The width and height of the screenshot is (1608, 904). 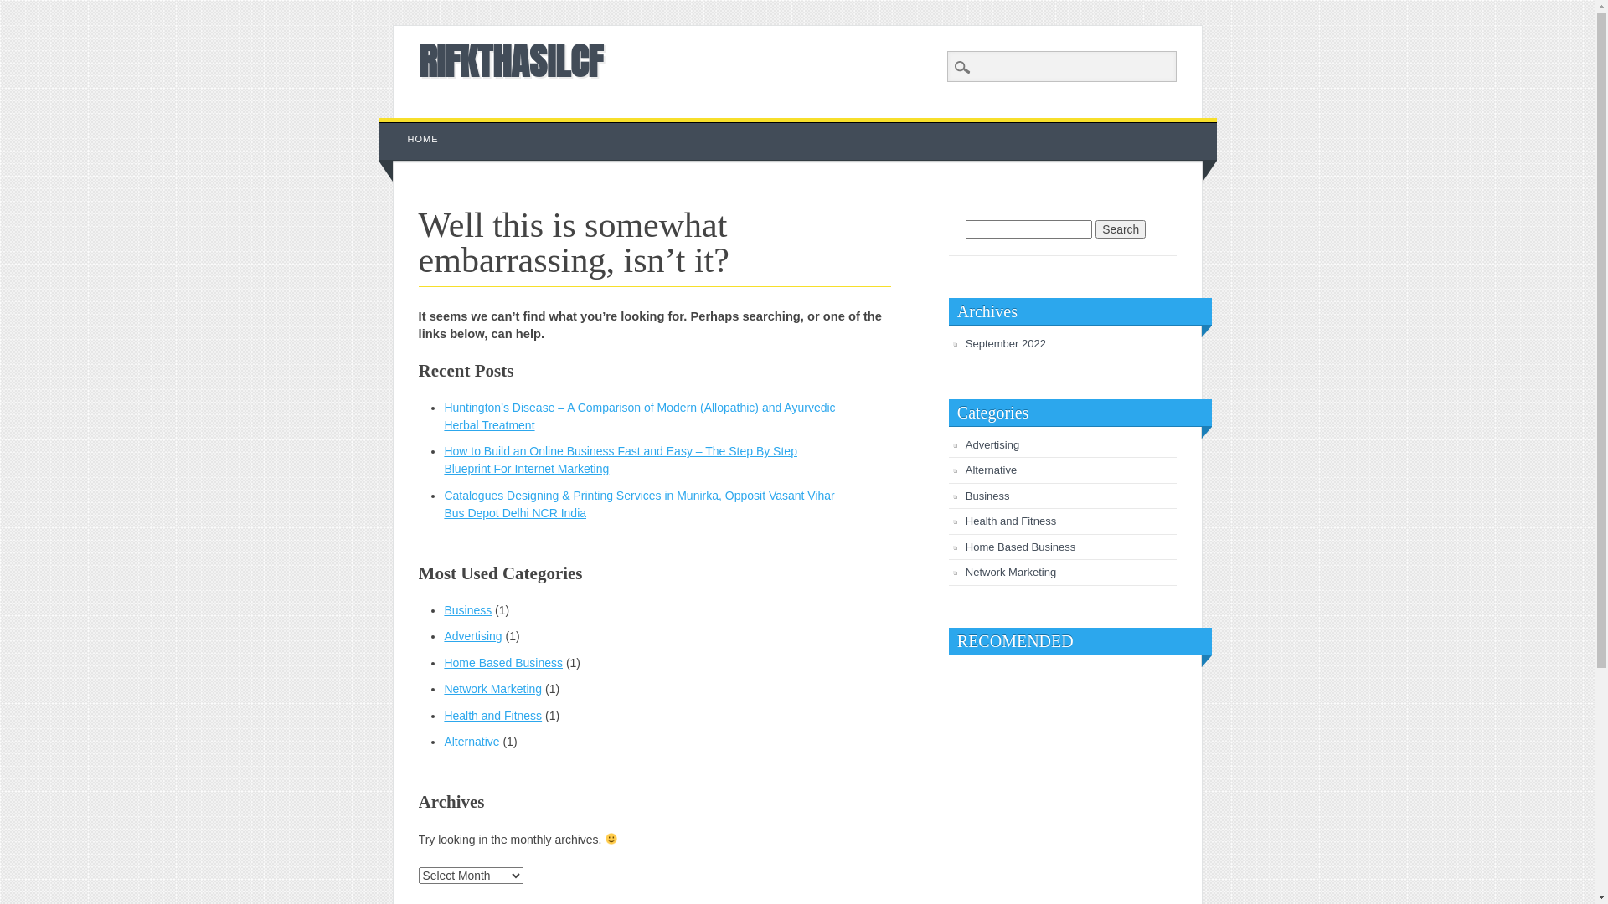 I want to click on Health and Fitness, so click(x=492, y=716).